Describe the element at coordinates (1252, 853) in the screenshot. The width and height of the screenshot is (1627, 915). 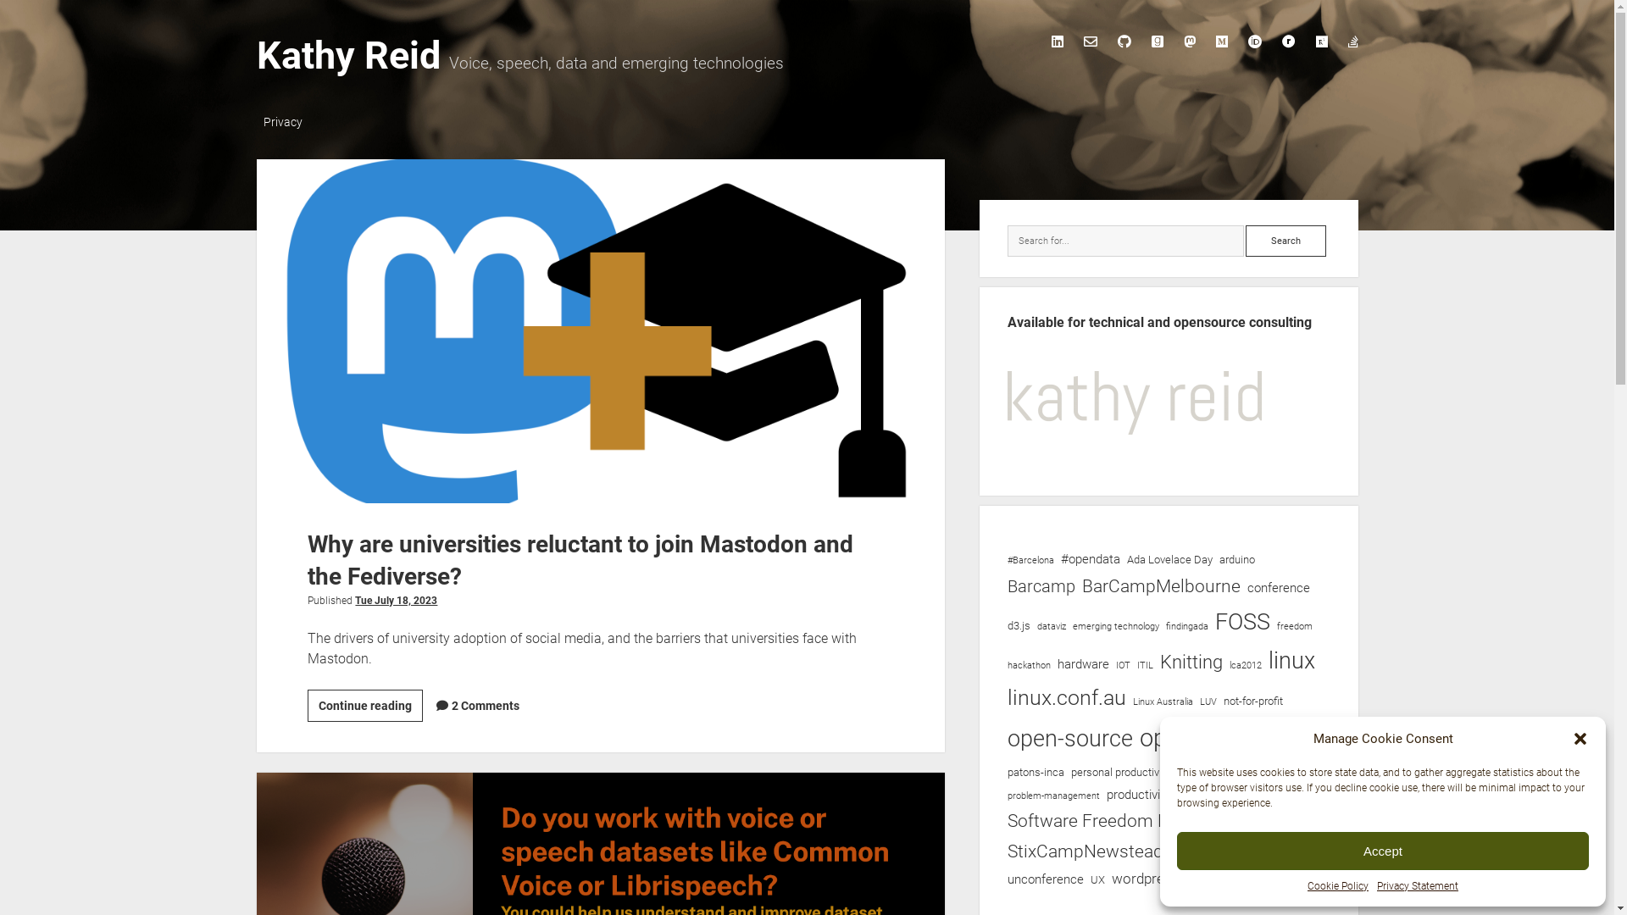
I see `toolchain` at that location.